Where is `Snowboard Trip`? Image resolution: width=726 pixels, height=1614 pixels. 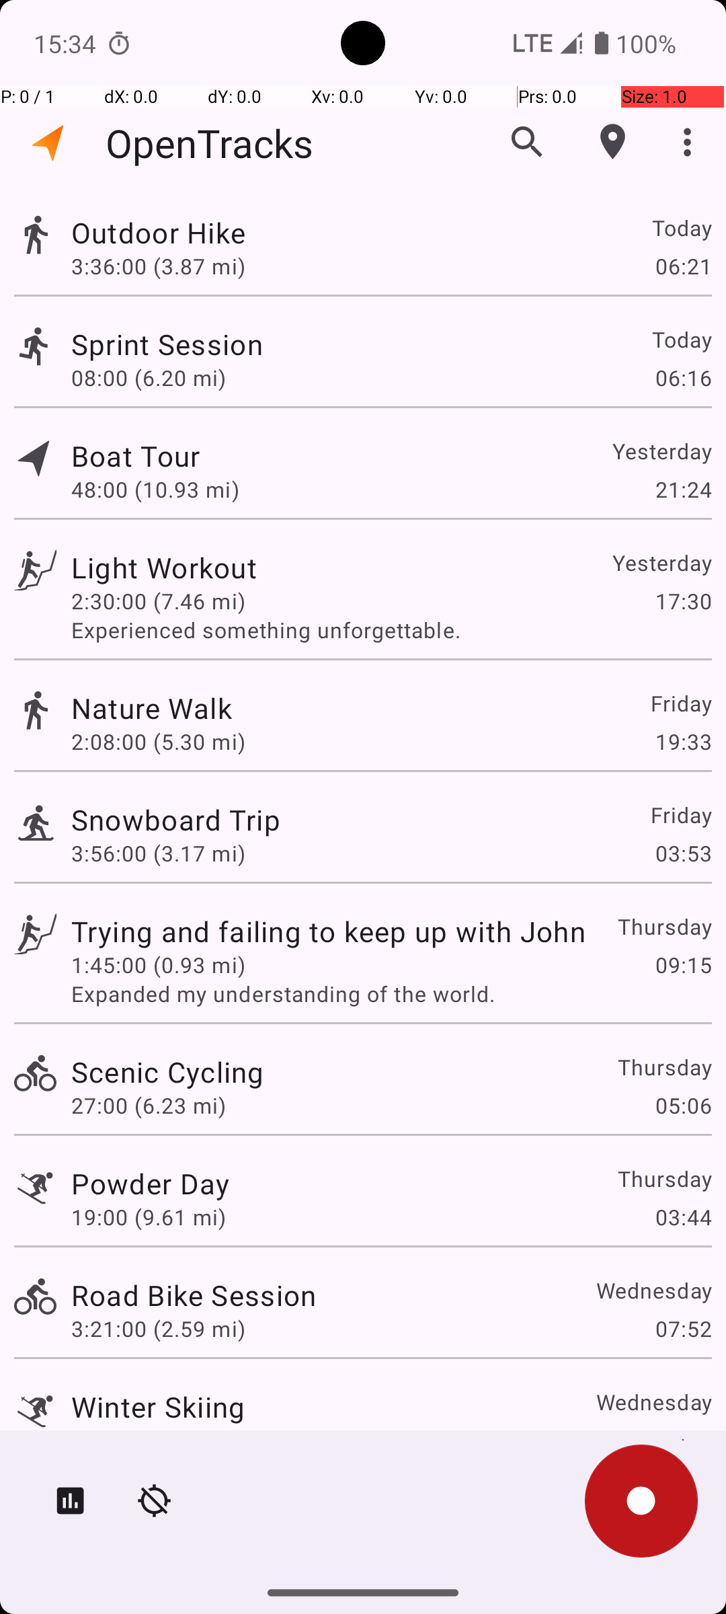
Snowboard Trip is located at coordinates (176, 819).